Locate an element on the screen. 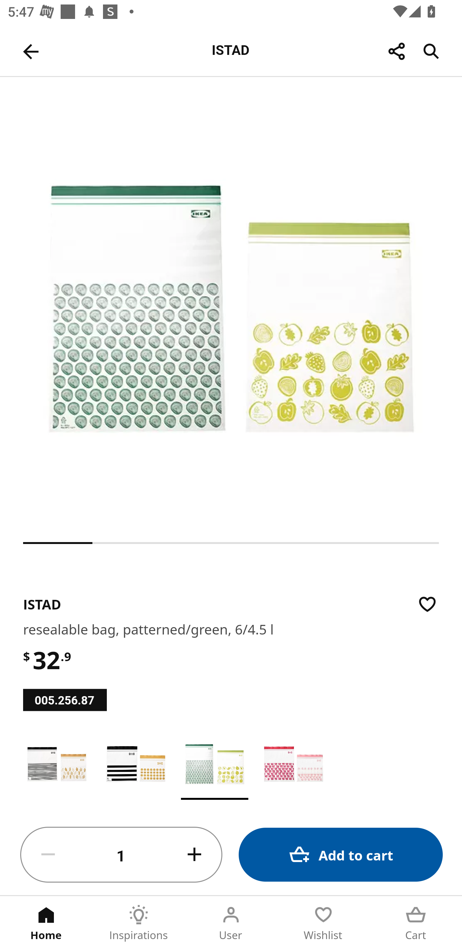 This screenshot has width=462, height=950. User
Tab 3 of 5 is located at coordinates (231, 923).